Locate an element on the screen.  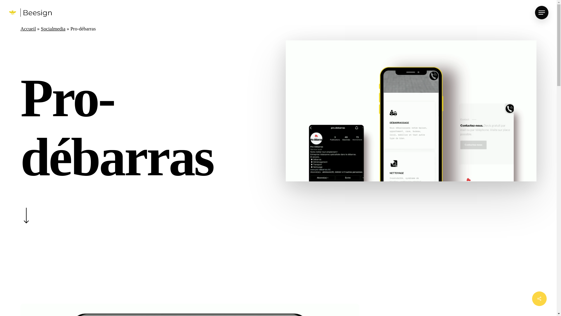
Menu is located at coordinates (542, 12).